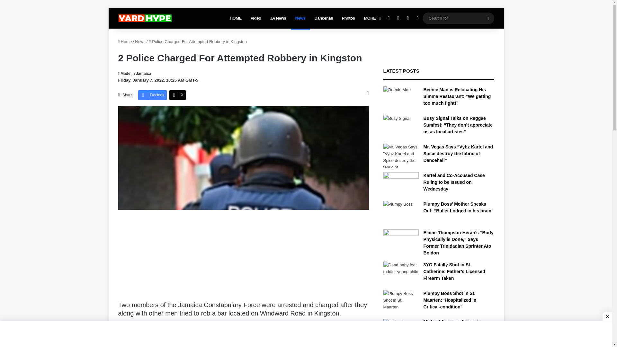  Describe the element at coordinates (177, 95) in the screenshot. I see `X` at that location.